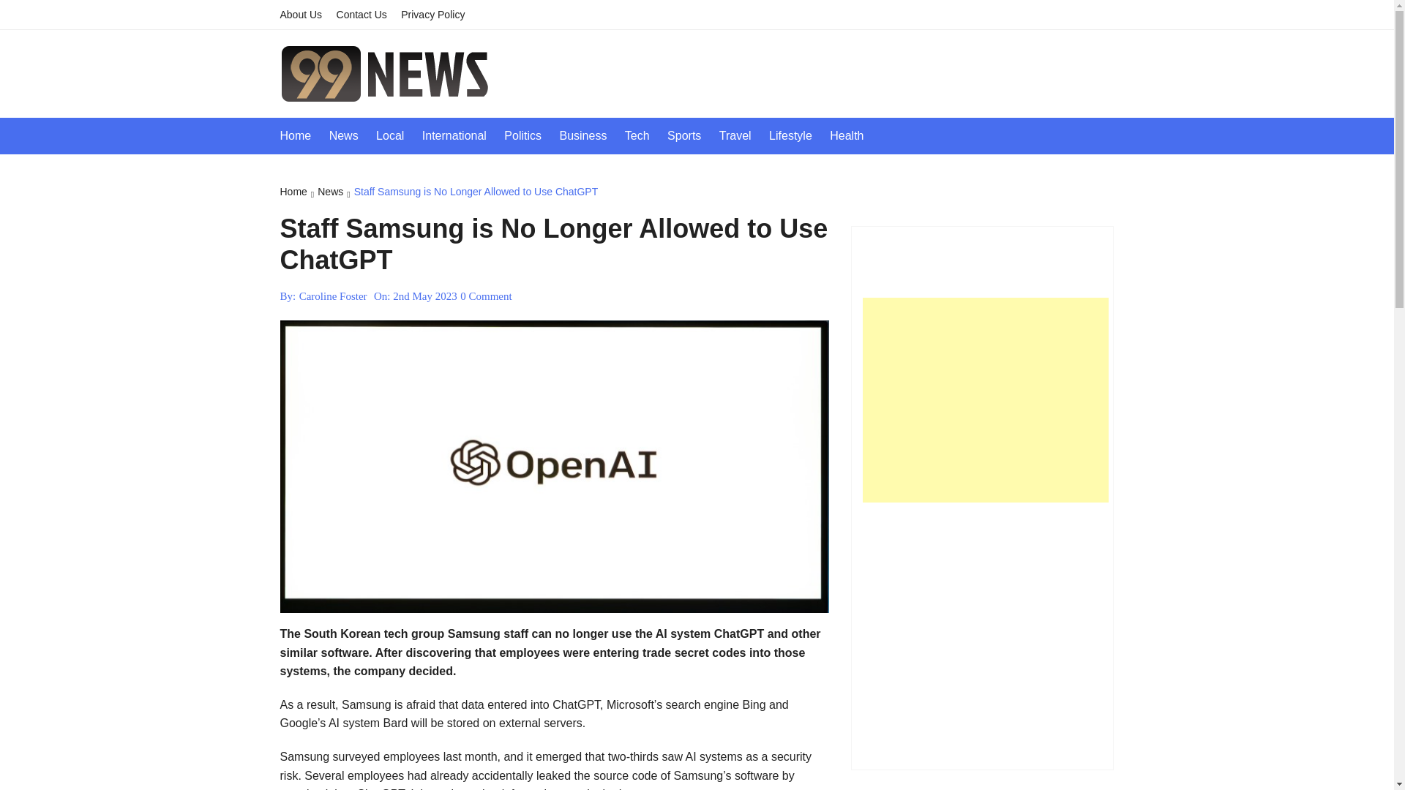 This screenshot has height=790, width=1405. What do you see at coordinates (590, 135) in the screenshot?
I see `Business` at bounding box center [590, 135].